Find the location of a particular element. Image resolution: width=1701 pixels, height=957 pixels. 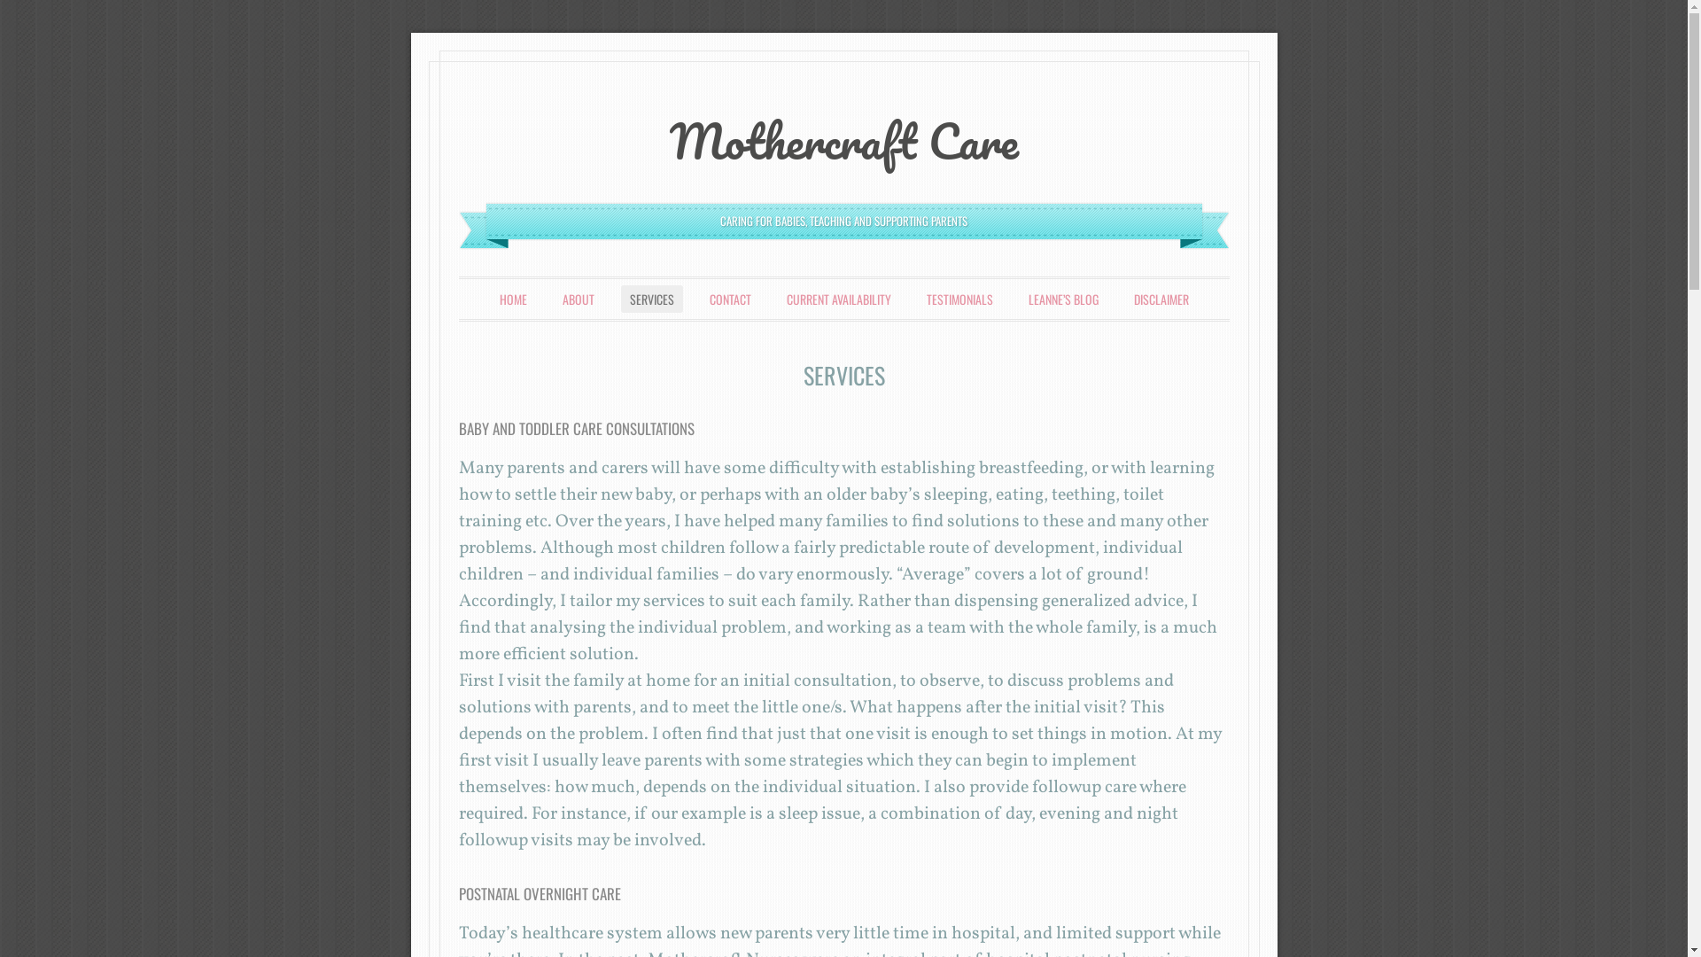

SKIP TO CONTENT is located at coordinates (517, 300).